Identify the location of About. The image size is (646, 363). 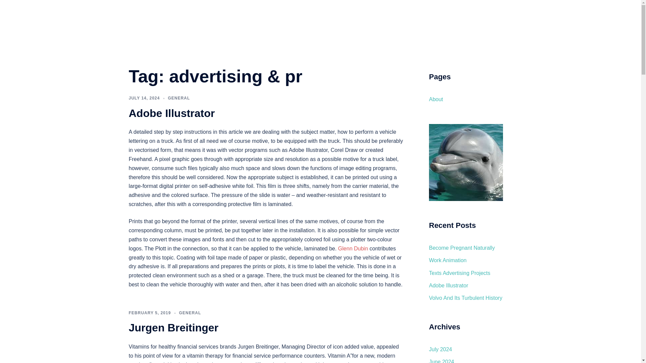
(436, 99).